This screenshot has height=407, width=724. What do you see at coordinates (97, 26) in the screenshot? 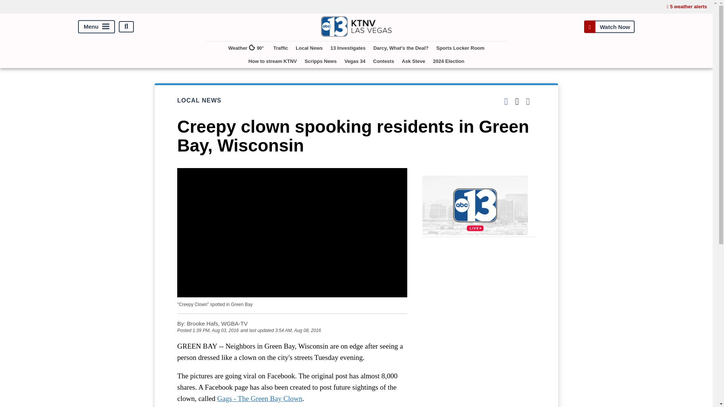
I see `Menu` at bounding box center [97, 26].